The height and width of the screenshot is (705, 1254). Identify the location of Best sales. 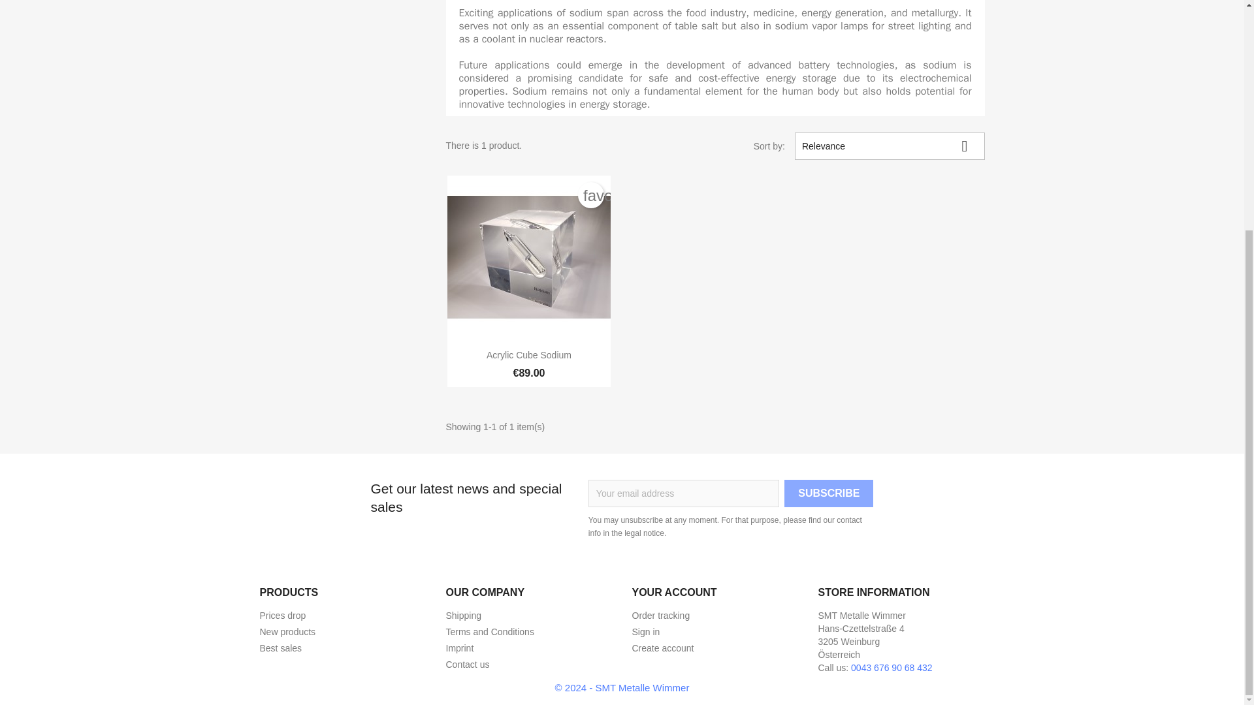
(281, 648).